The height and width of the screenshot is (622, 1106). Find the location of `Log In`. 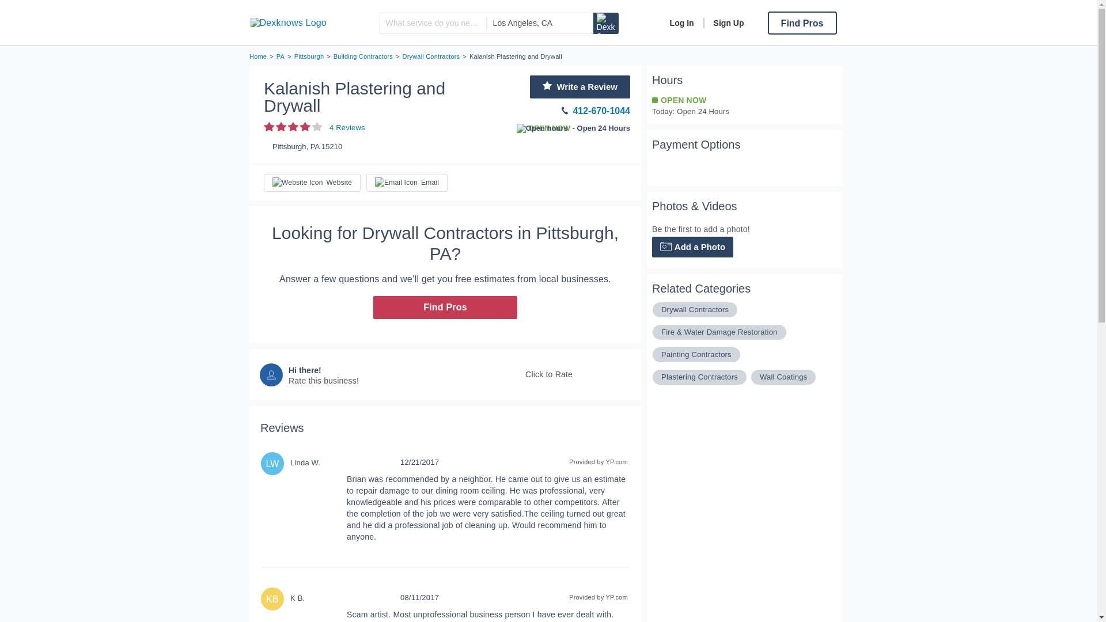

Log In is located at coordinates (682, 23).